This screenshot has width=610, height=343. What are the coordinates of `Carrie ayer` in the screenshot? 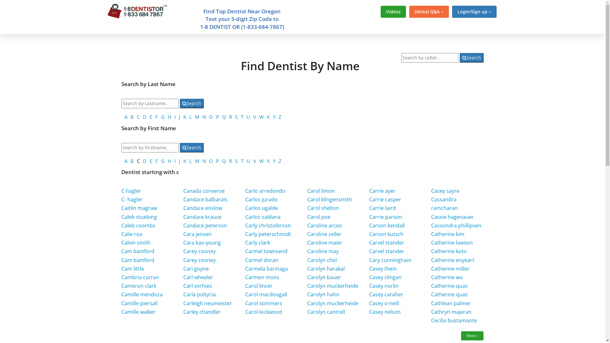 It's located at (383, 191).